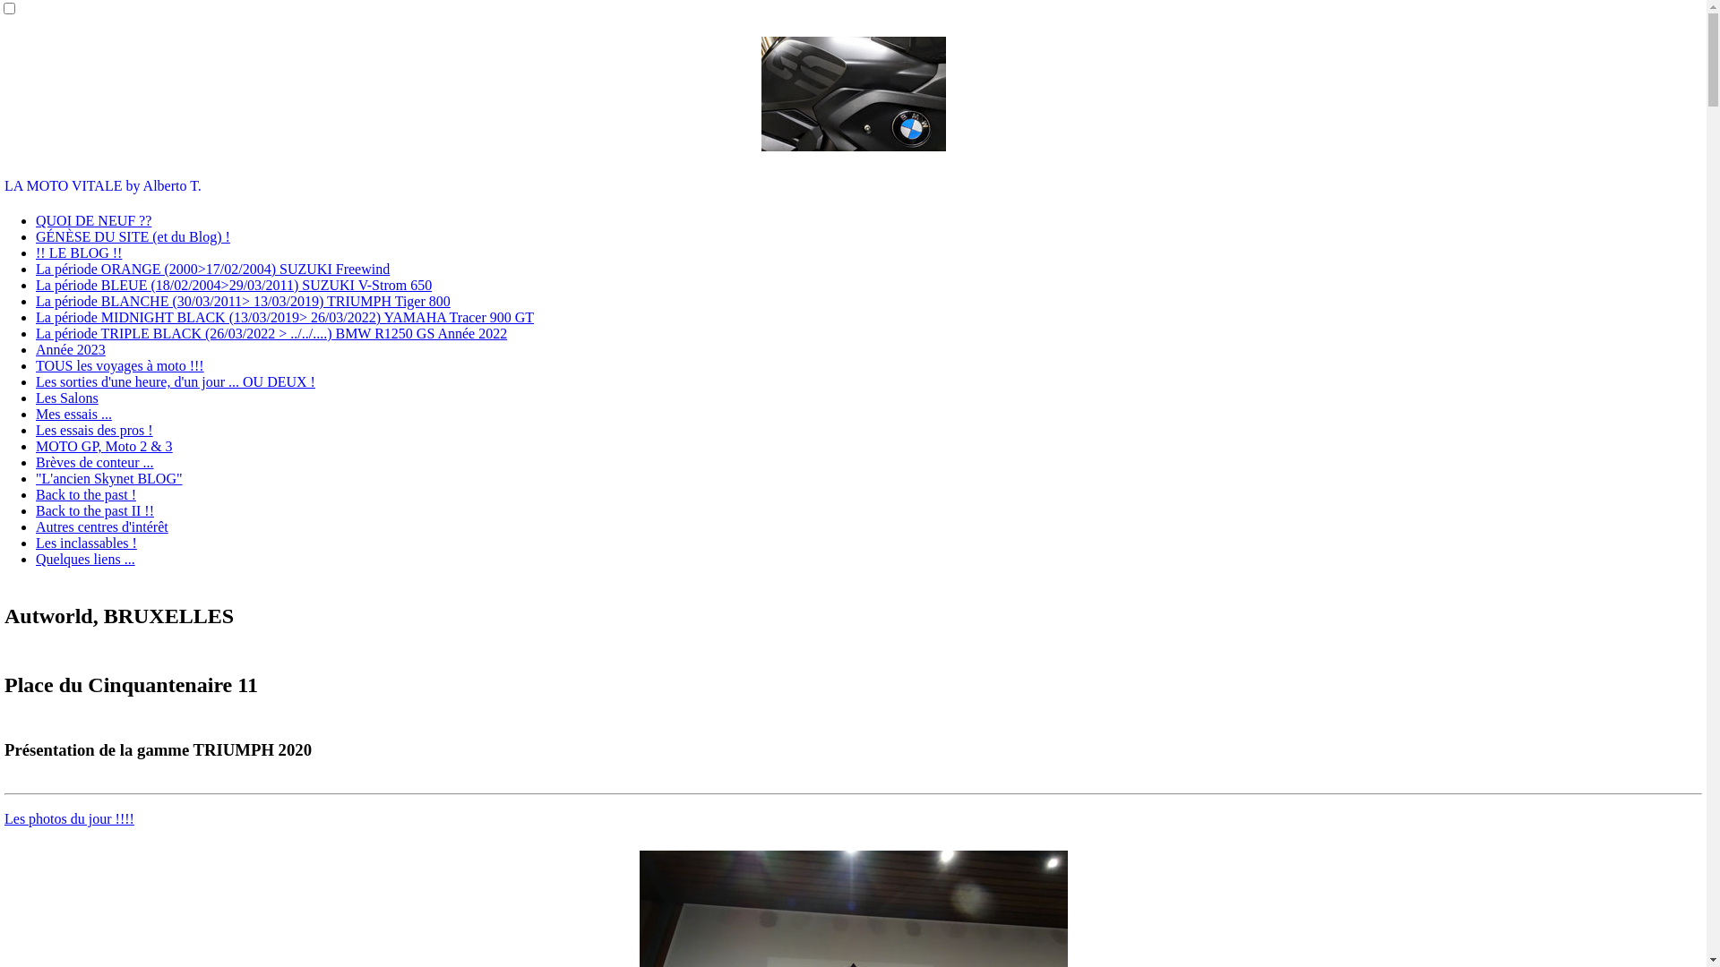 The image size is (1720, 967). What do you see at coordinates (86, 543) in the screenshot?
I see `Les inclassables !` at bounding box center [86, 543].